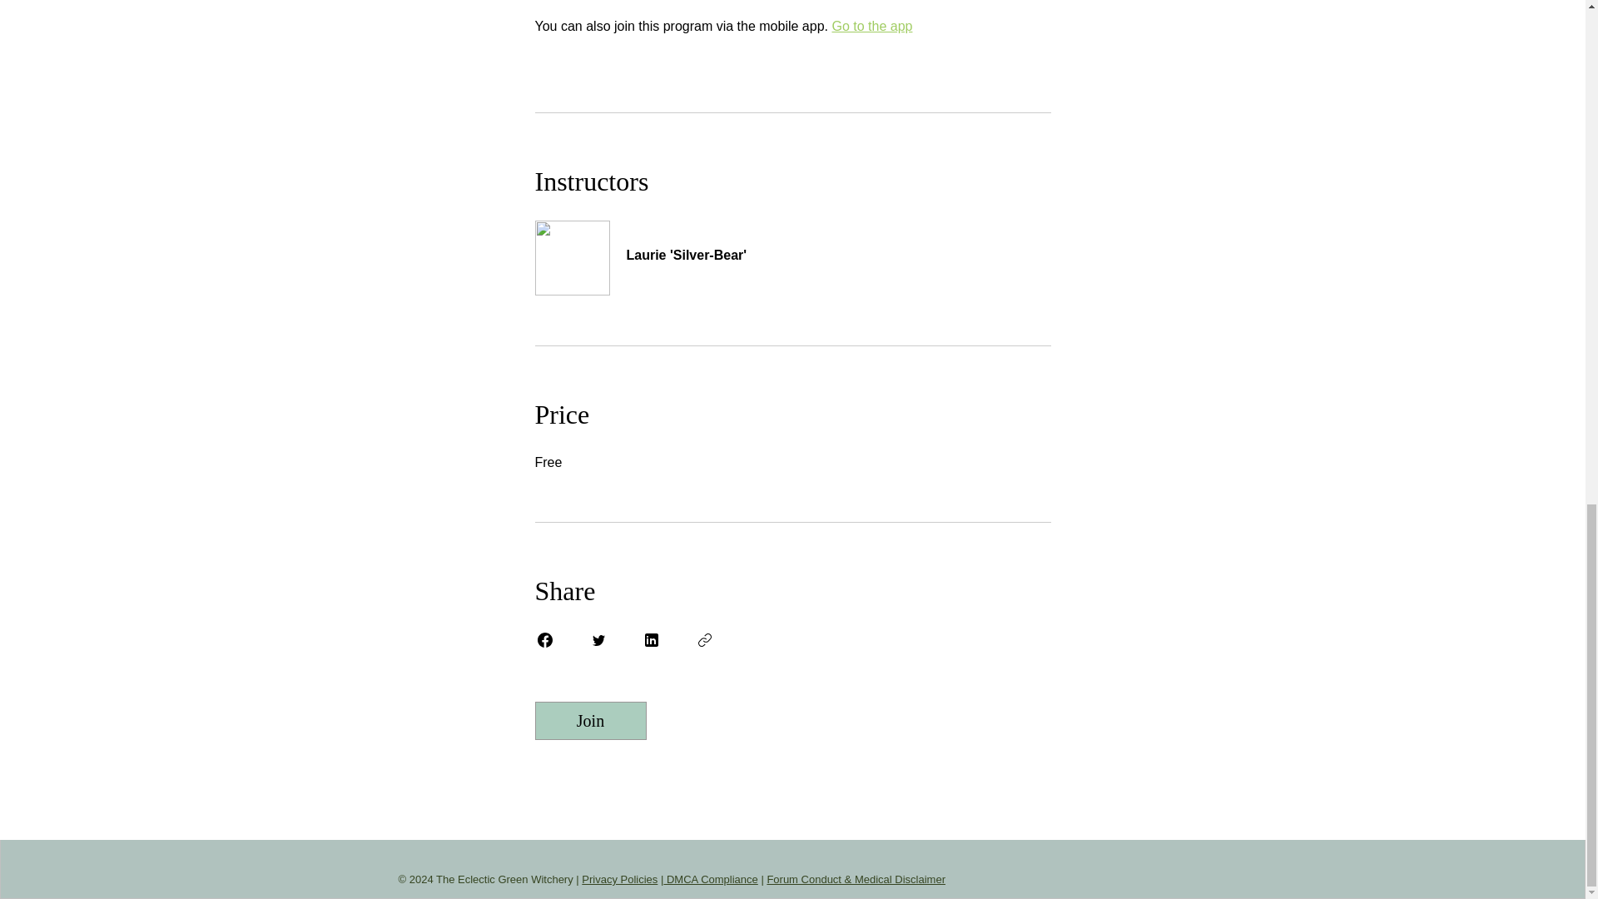 The image size is (1598, 899). I want to click on Join, so click(589, 721).